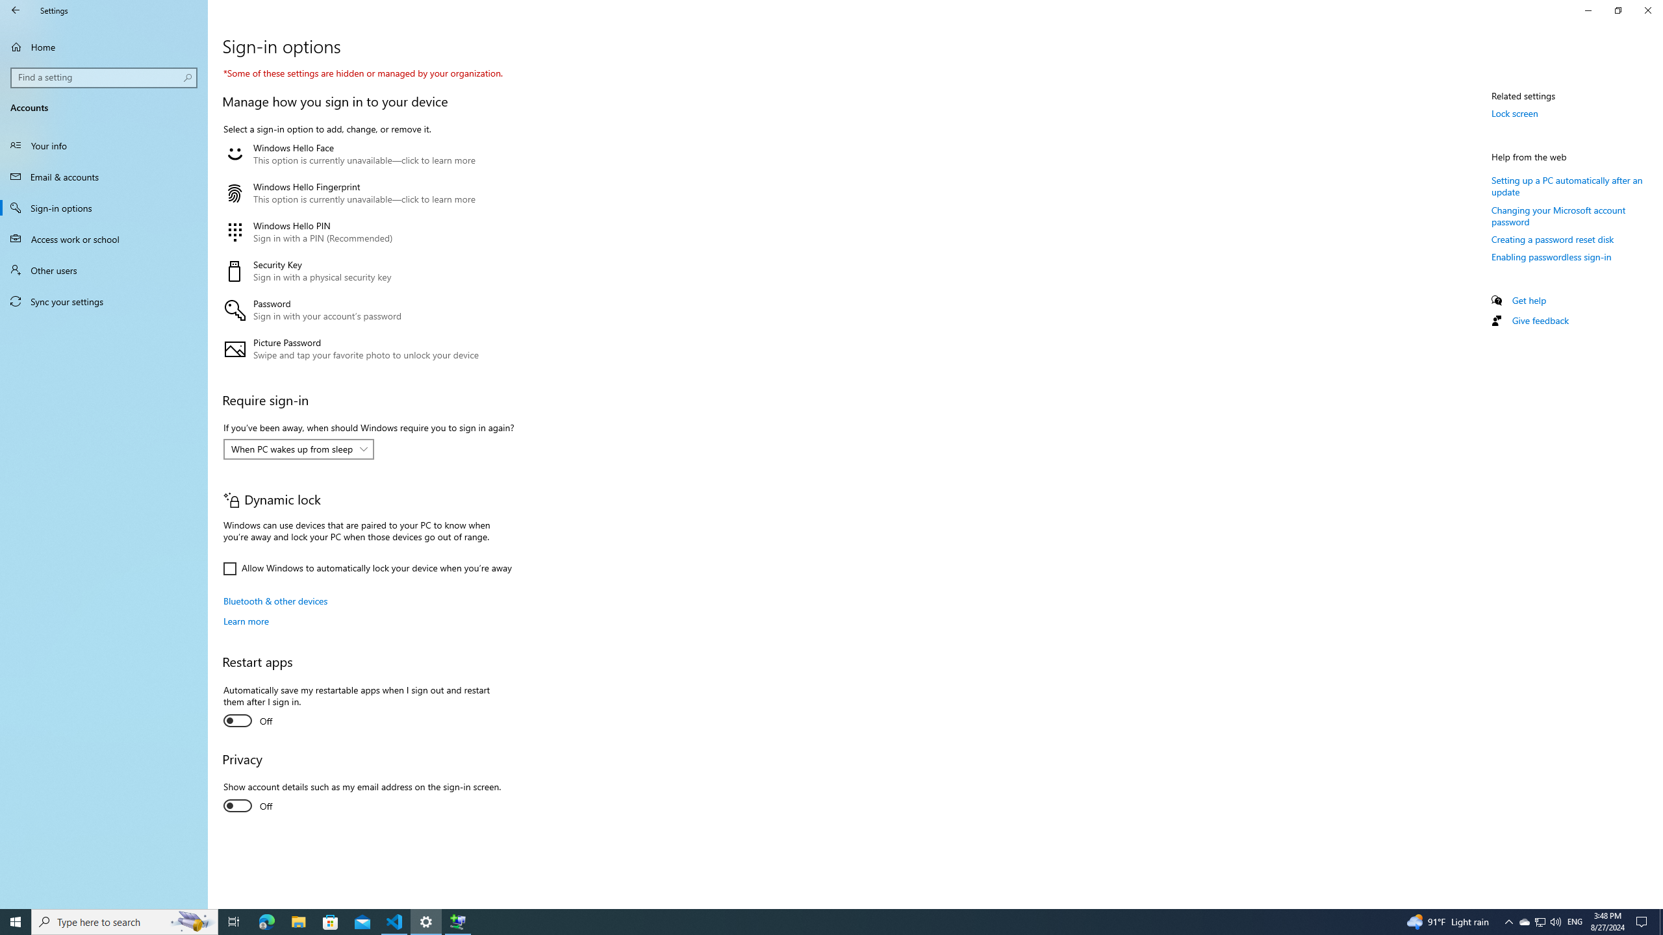 This screenshot has width=1663, height=935. Describe the element at coordinates (104, 145) in the screenshot. I see `Your info` at that location.